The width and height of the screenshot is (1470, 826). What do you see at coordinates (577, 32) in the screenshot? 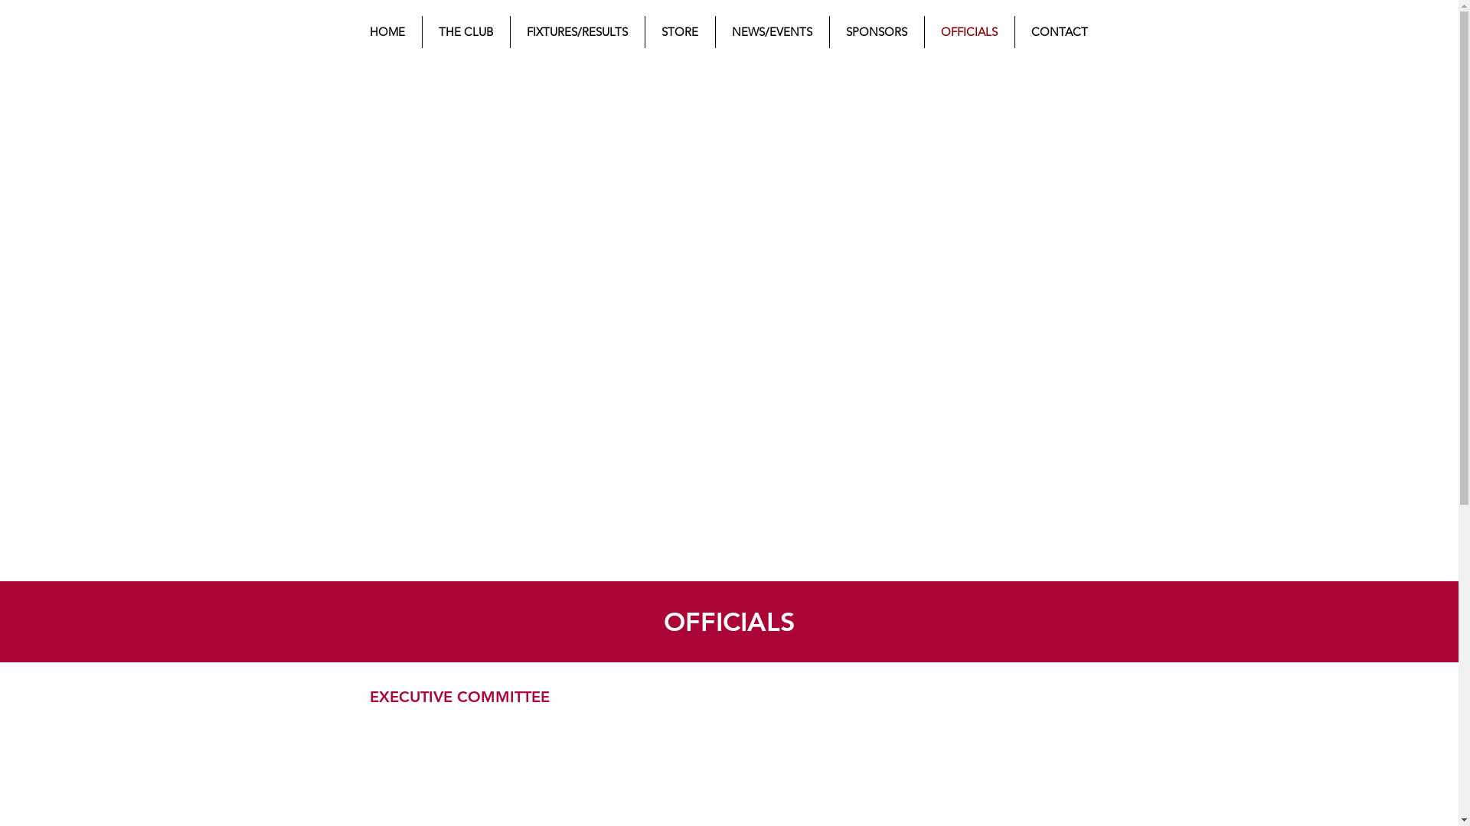
I see `FIXTURES/RESULTS` at bounding box center [577, 32].